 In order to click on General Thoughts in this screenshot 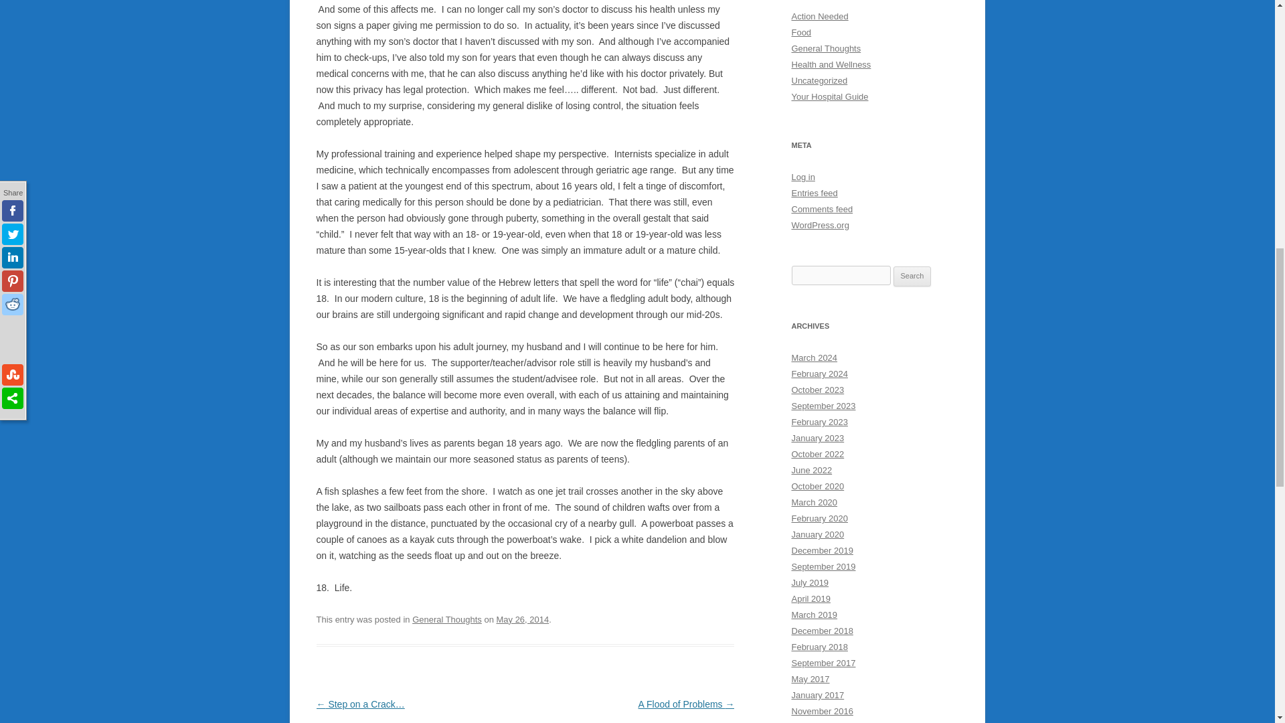, I will do `click(826, 48)`.